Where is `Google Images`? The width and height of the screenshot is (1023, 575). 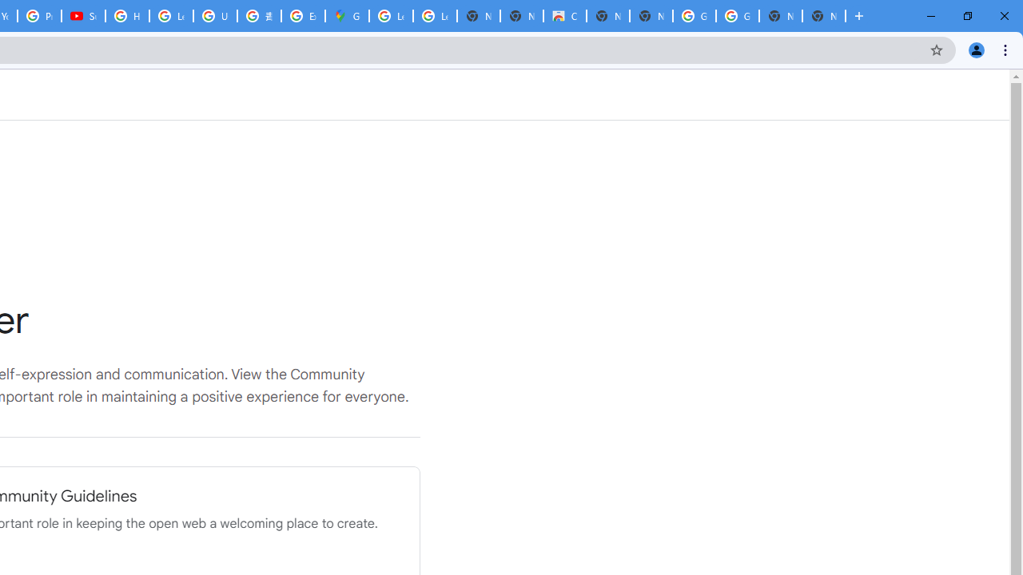 Google Images is located at coordinates (737, 16).